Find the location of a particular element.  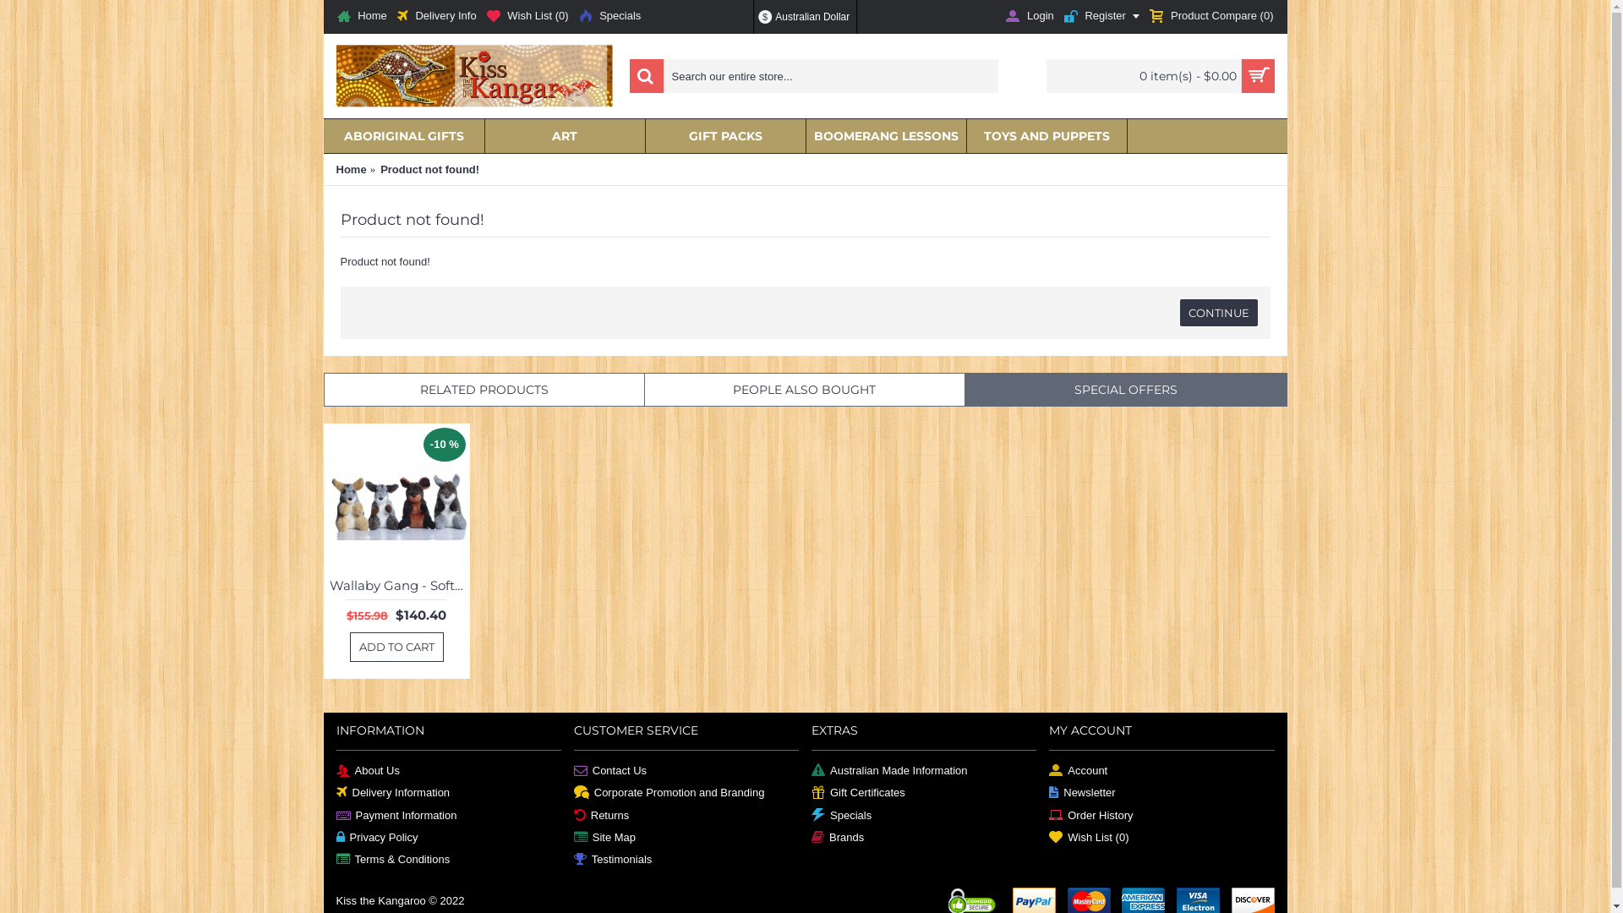

Contact Us is located at coordinates (686, 771).